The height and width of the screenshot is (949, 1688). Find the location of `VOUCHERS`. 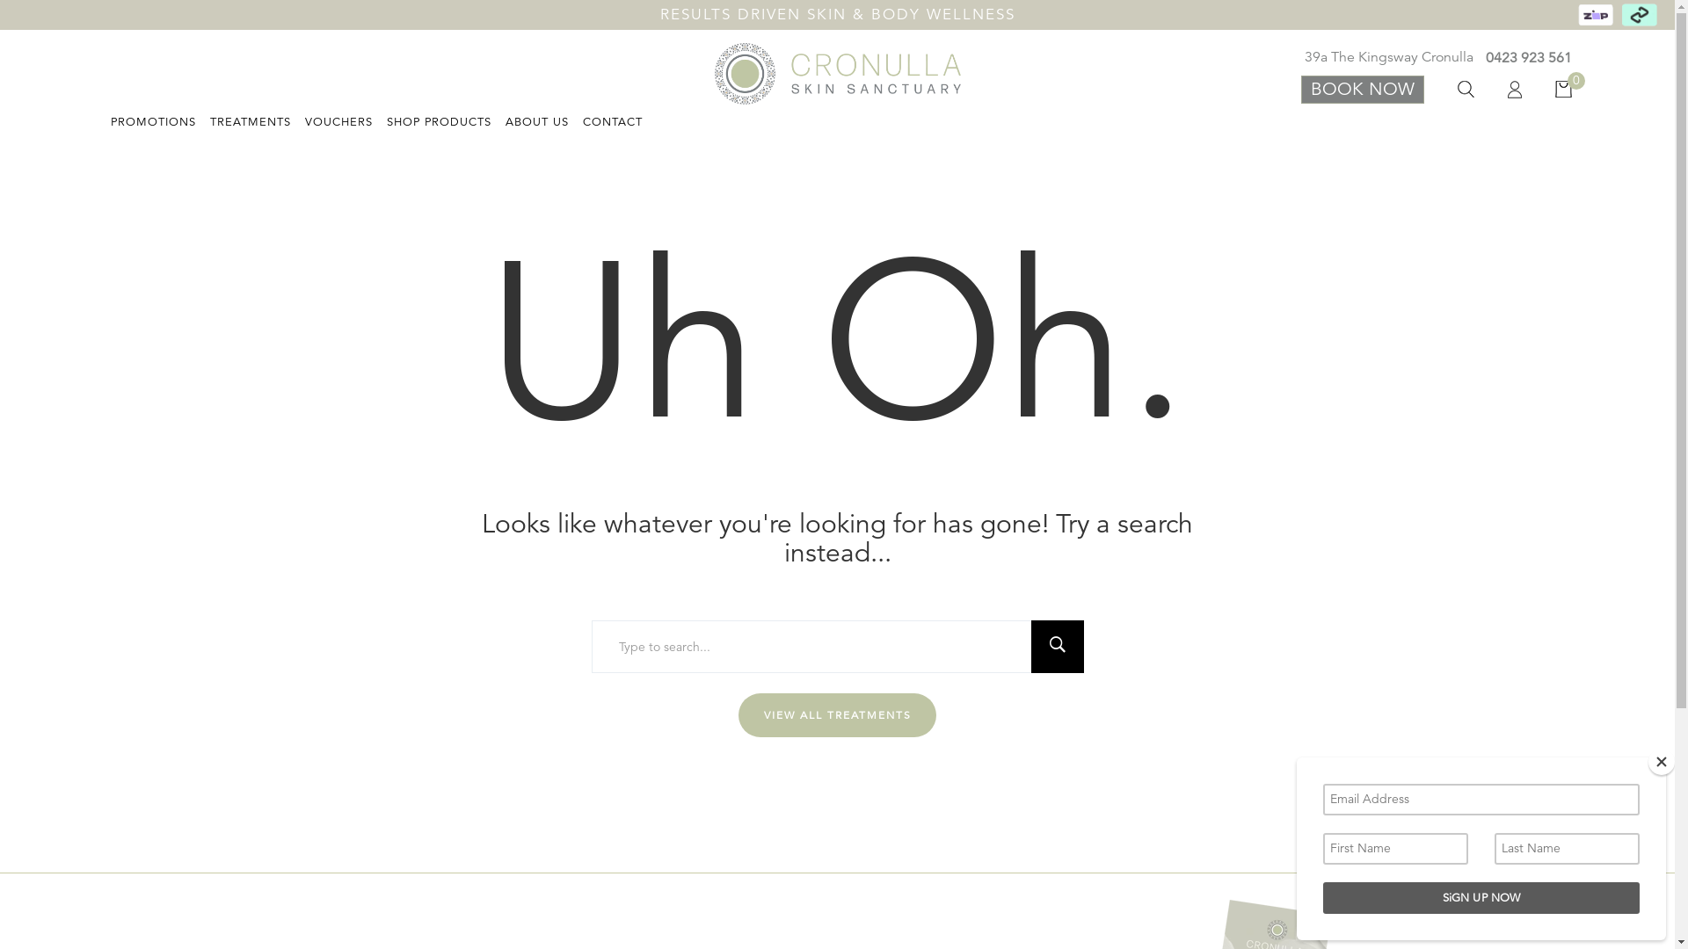

VOUCHERS is located at coordinates (338, 120).